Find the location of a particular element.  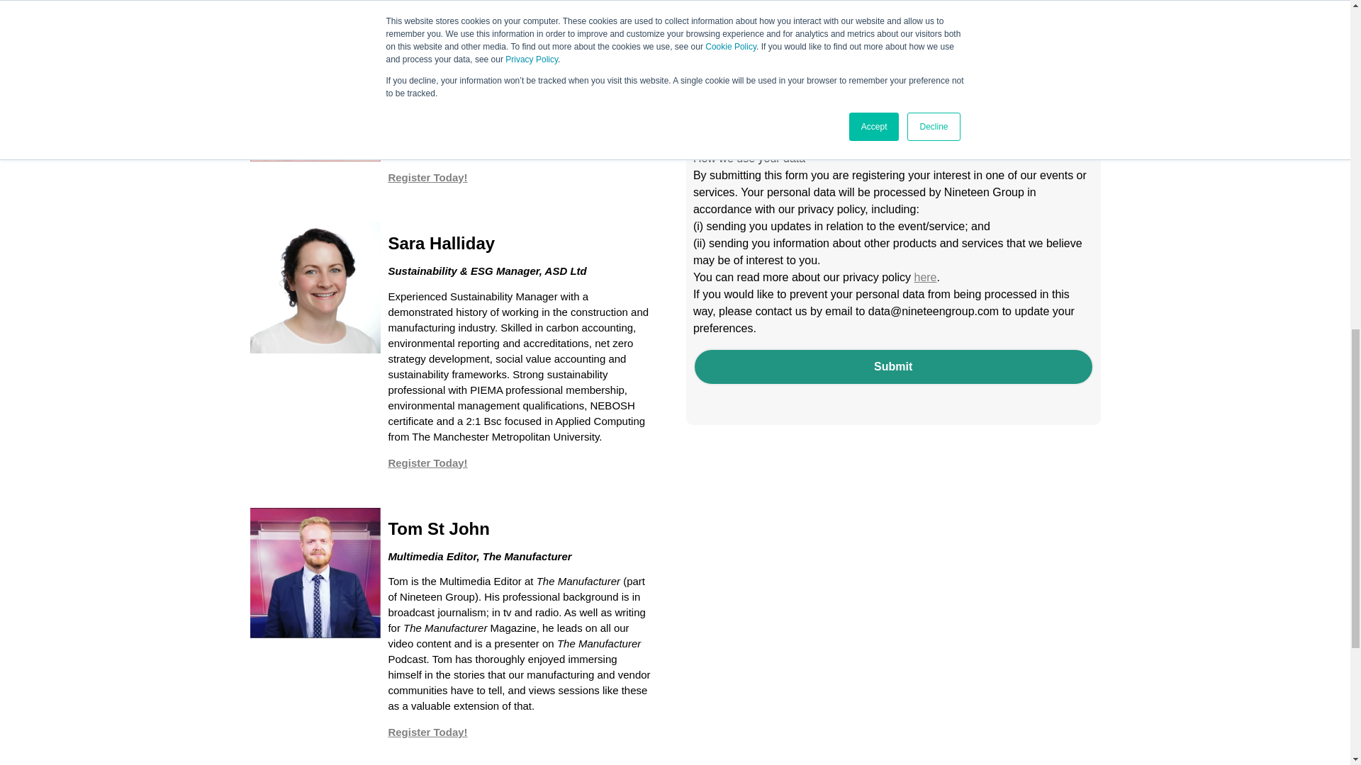

Both is located at coordinates (708, 40).